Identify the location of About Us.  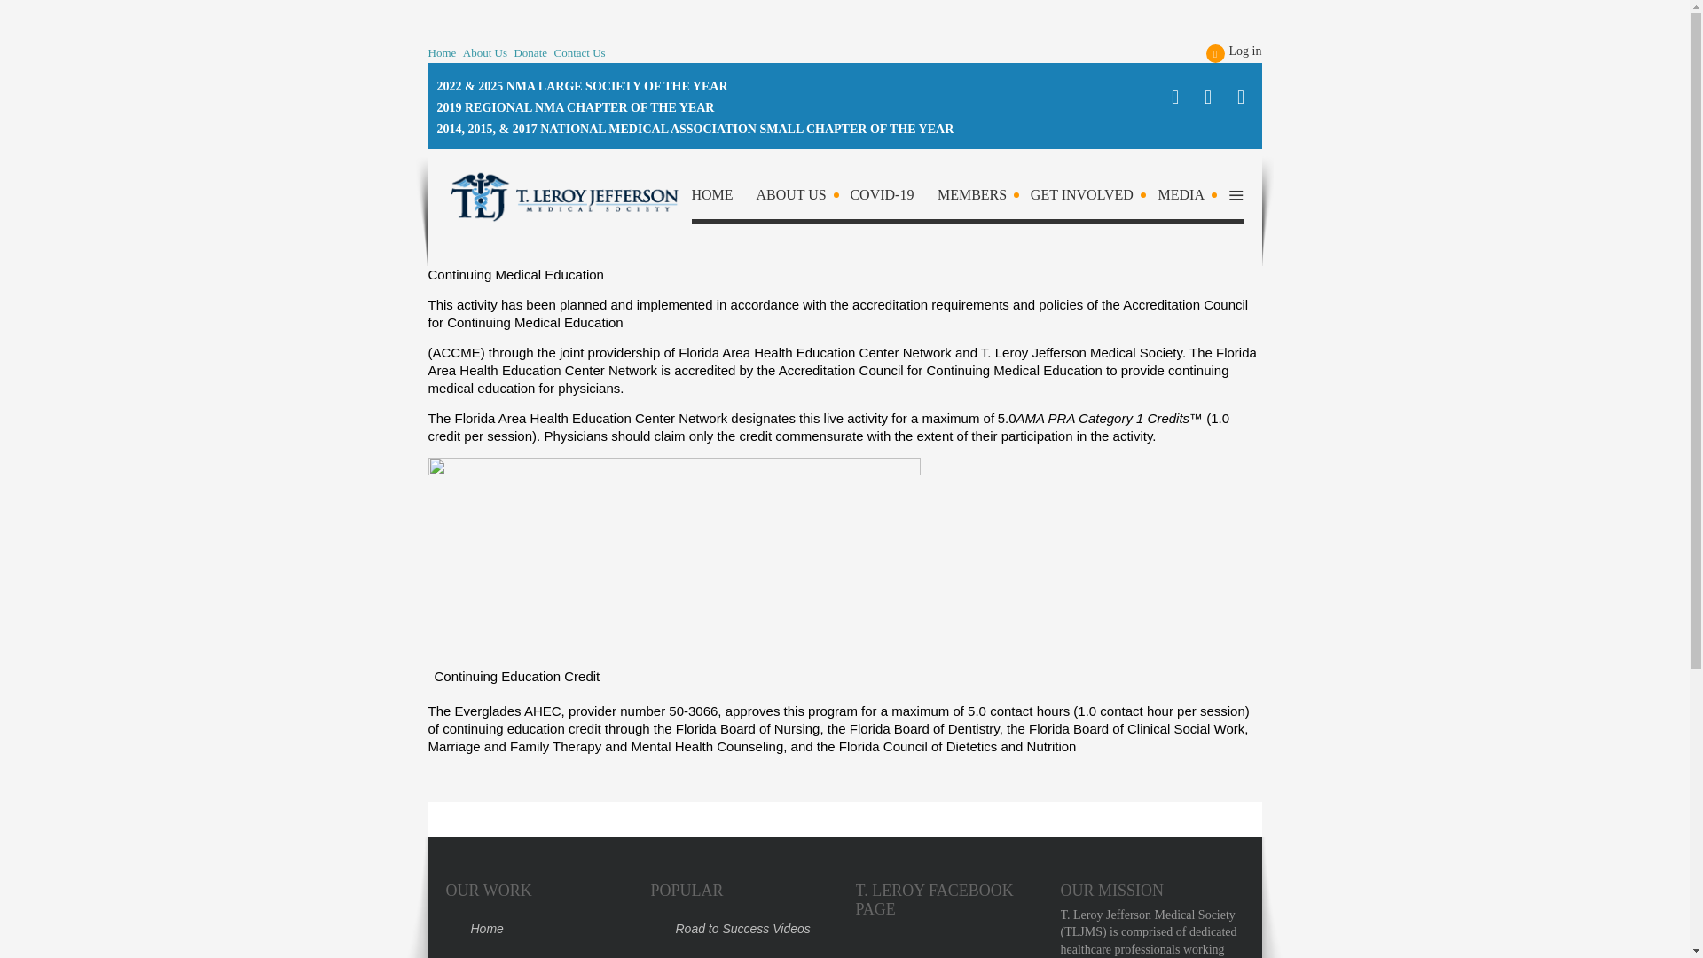
(485, 53).